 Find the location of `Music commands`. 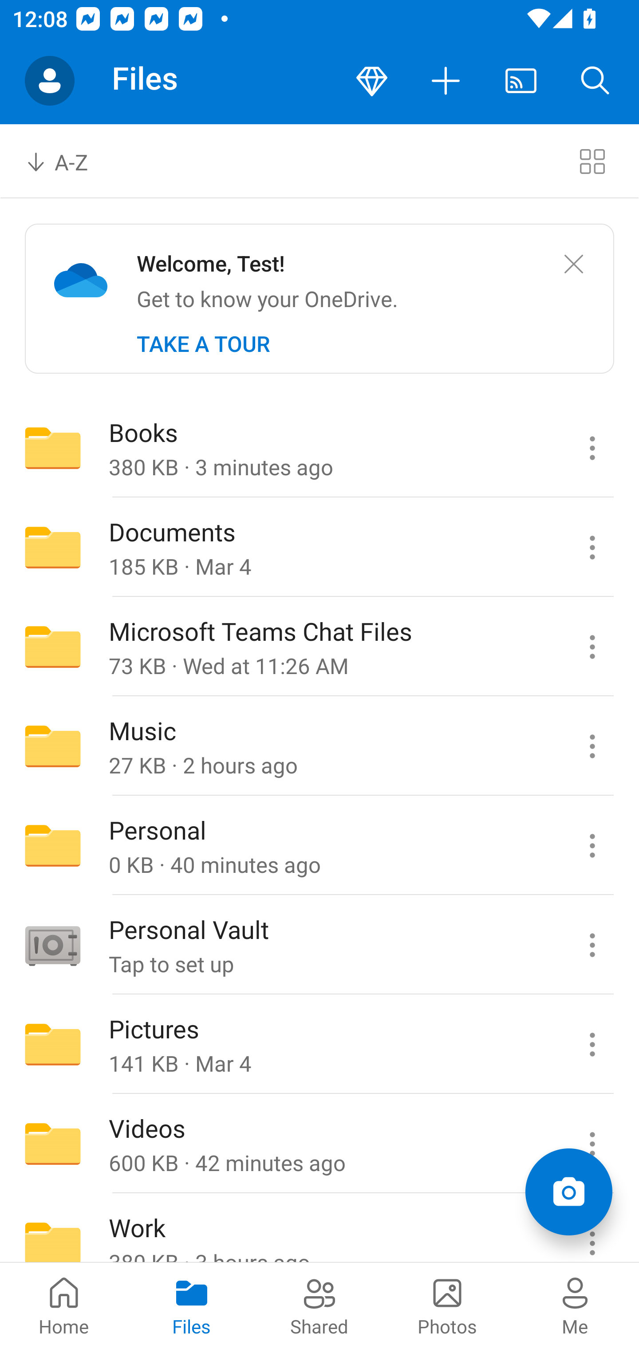

Music commands is located at coordinates (592, 745).